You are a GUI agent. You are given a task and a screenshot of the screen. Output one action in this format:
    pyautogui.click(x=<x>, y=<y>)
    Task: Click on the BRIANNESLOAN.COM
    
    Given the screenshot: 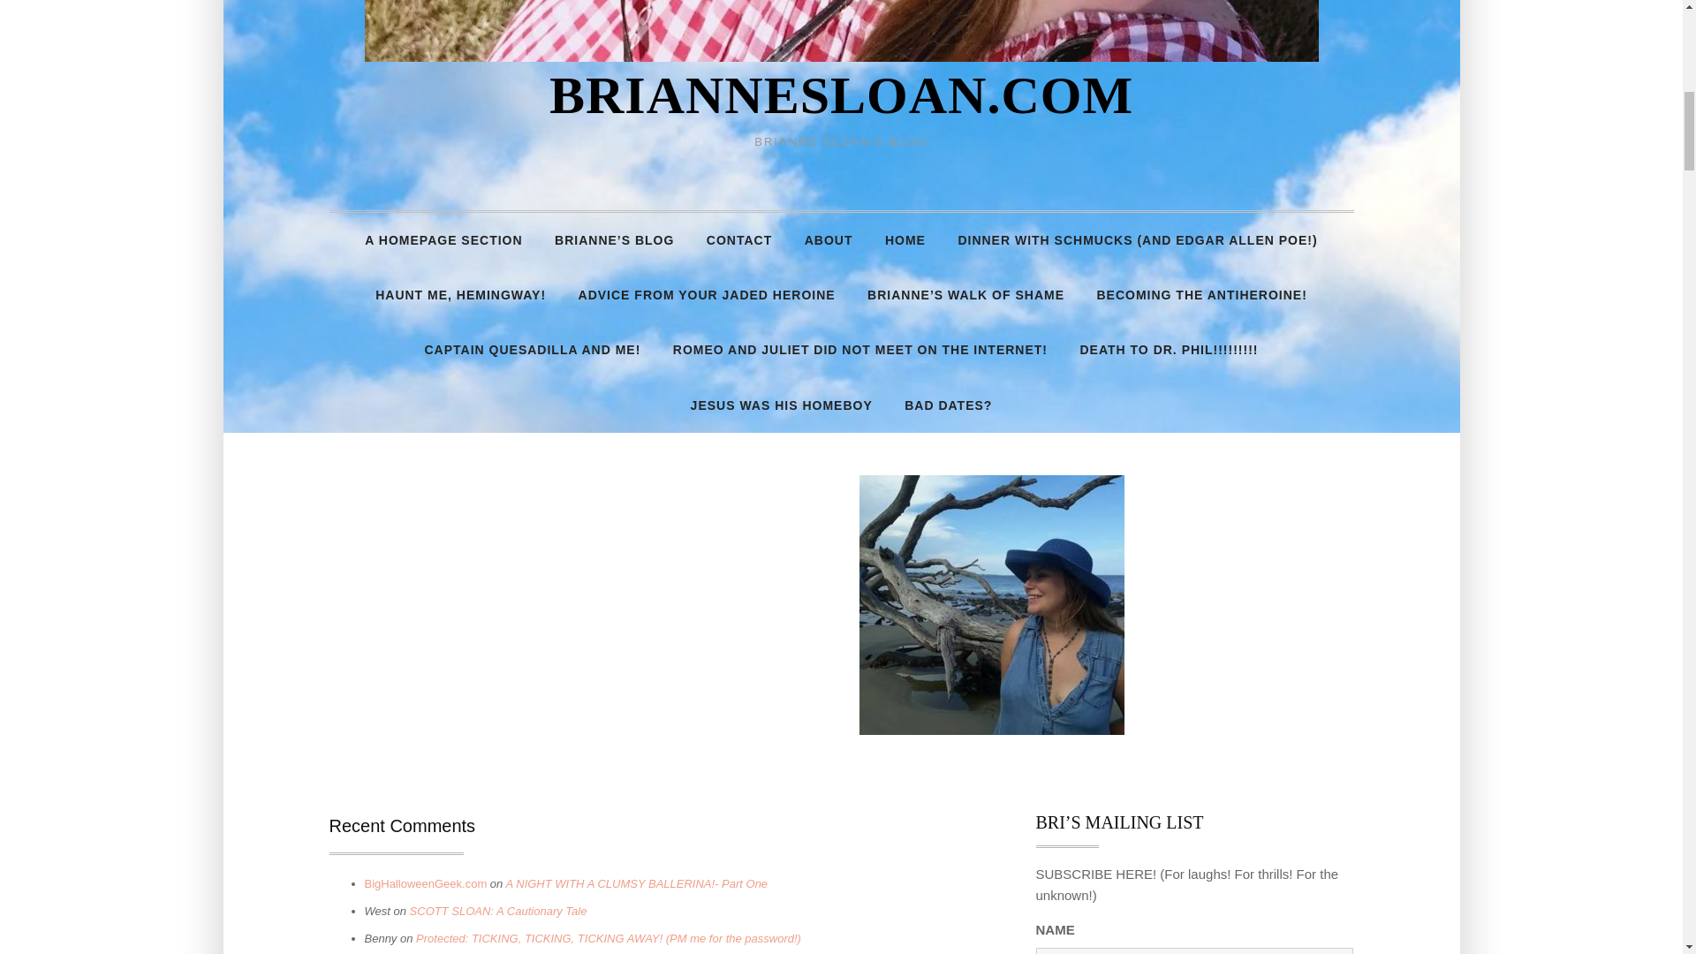 What is the action you would take?
    pyautogui.click(x=841, y=95)
    